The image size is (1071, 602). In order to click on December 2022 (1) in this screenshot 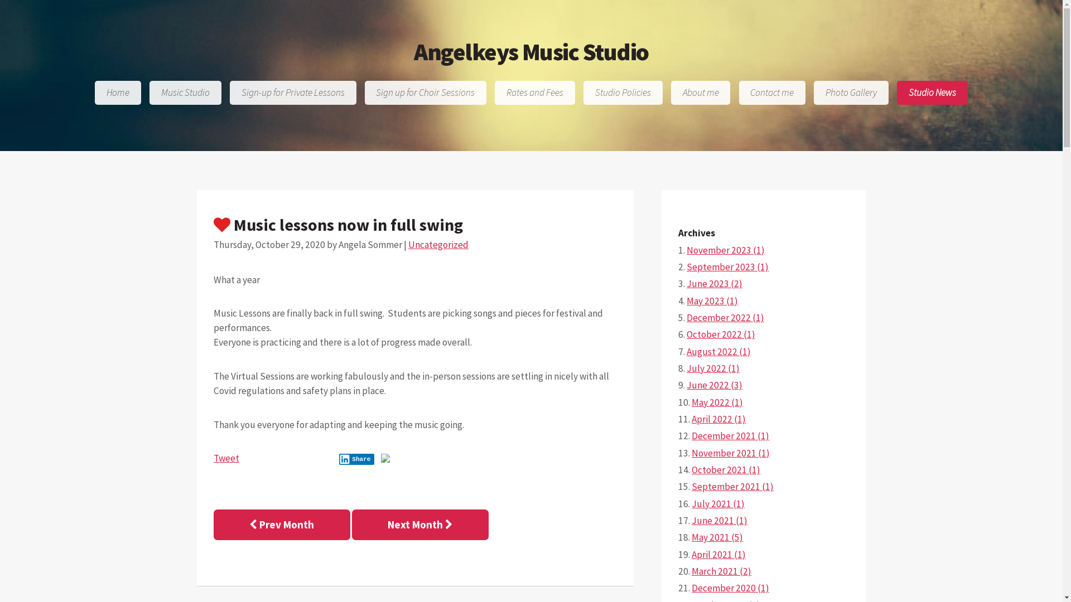, I will do `click(725, 318)`.